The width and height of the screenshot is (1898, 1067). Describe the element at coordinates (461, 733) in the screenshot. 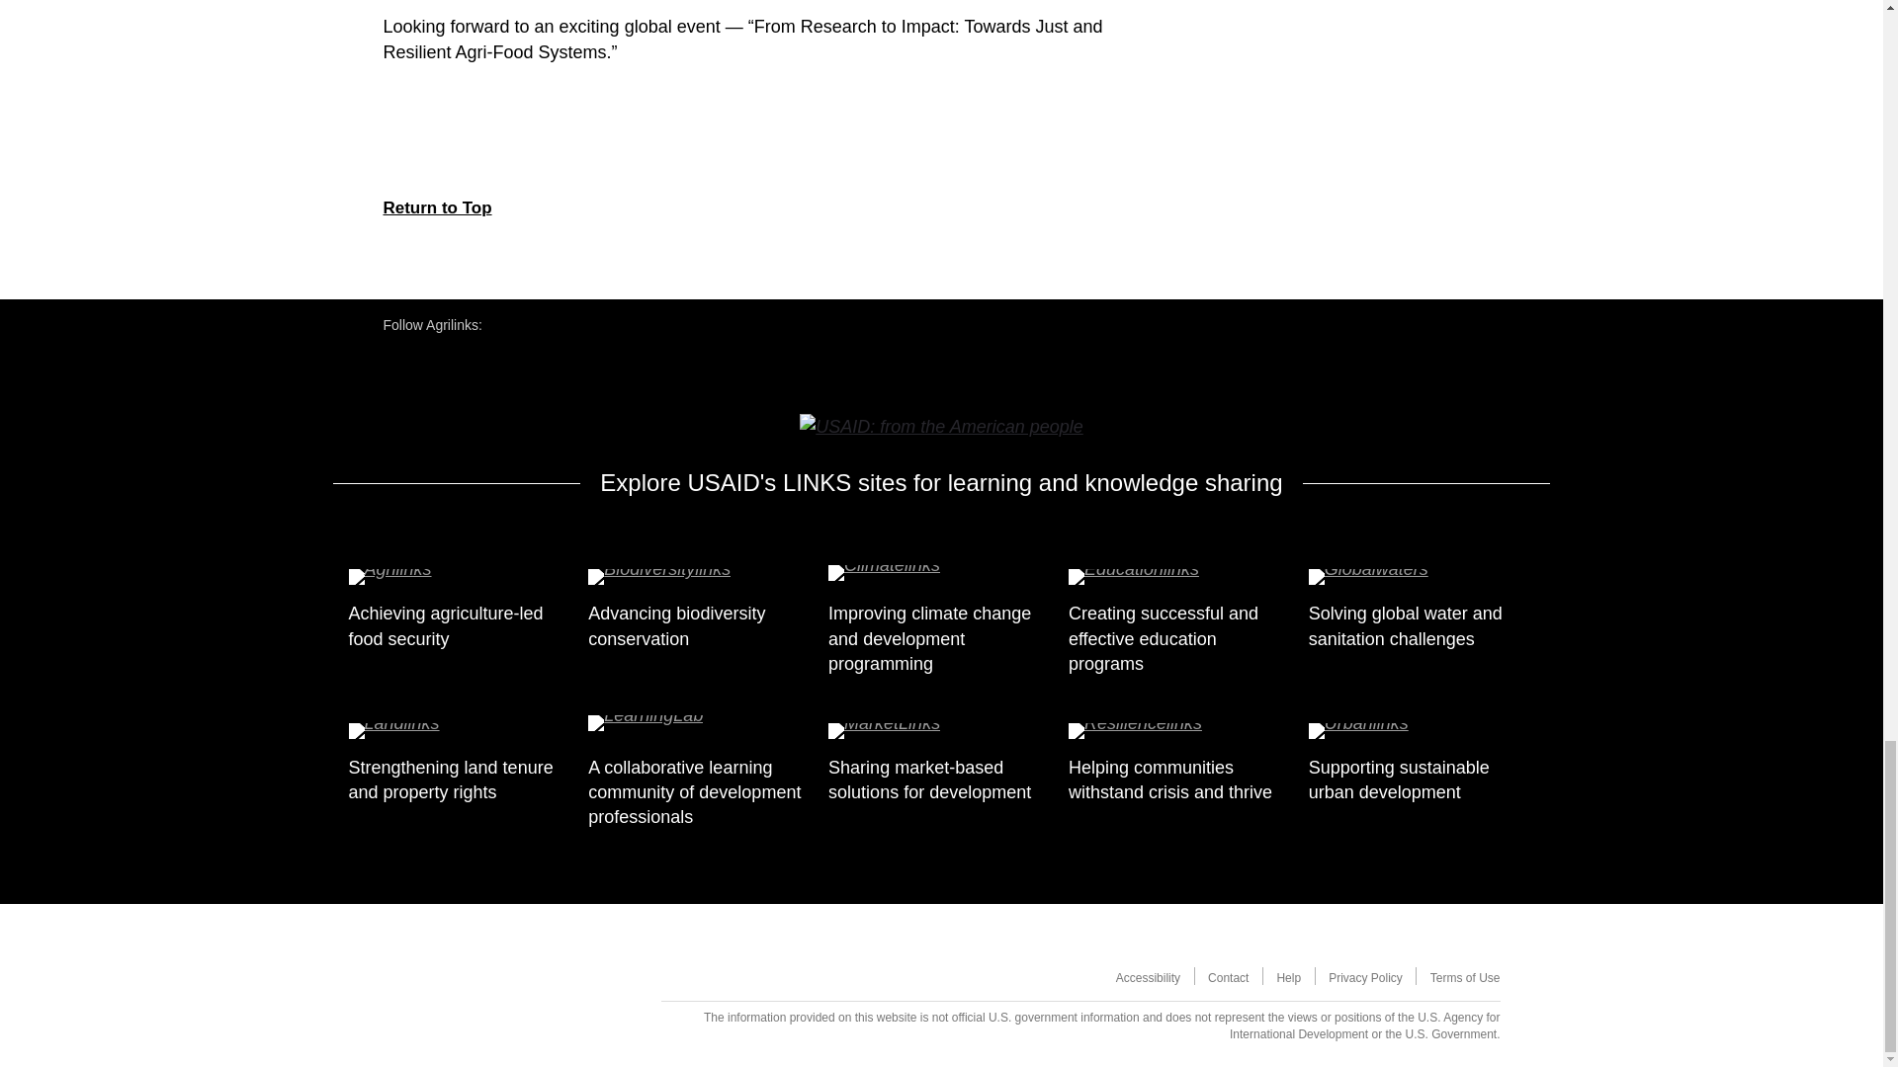

I see `Go to Landlinks` at that location.